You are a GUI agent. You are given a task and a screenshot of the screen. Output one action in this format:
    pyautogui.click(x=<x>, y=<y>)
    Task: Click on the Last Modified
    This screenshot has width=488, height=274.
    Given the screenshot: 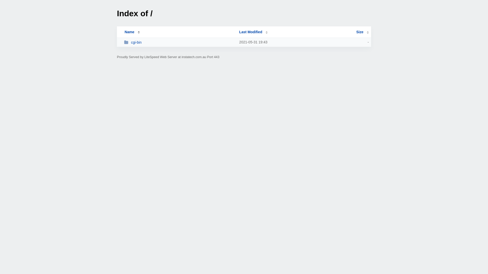 What is the action you would take?
    pyautogui.click(x=253, y=32)
    